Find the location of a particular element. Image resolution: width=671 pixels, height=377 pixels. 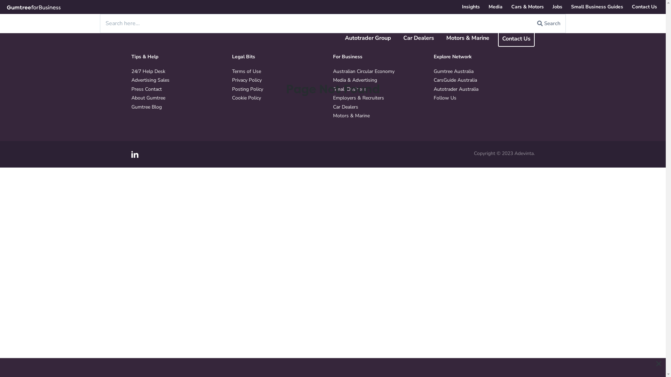

Gumtree Australia is located at coordinates (454, 71).